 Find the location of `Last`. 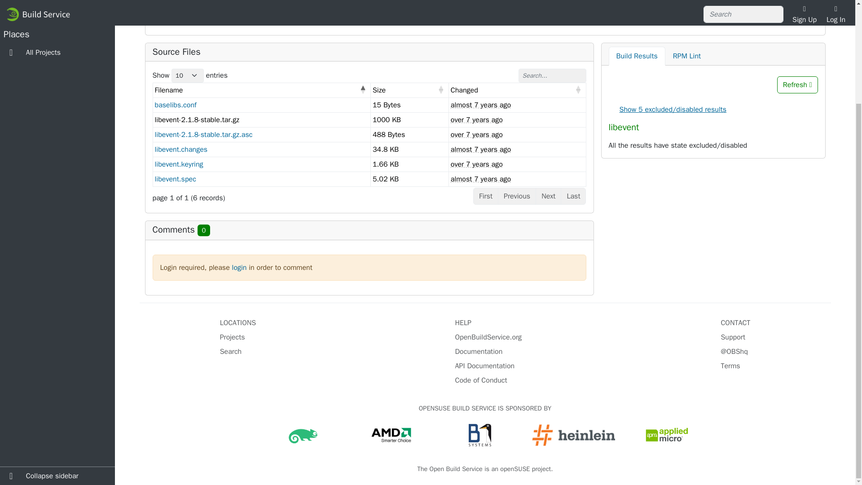

Last is located at coordinates (573, 196).